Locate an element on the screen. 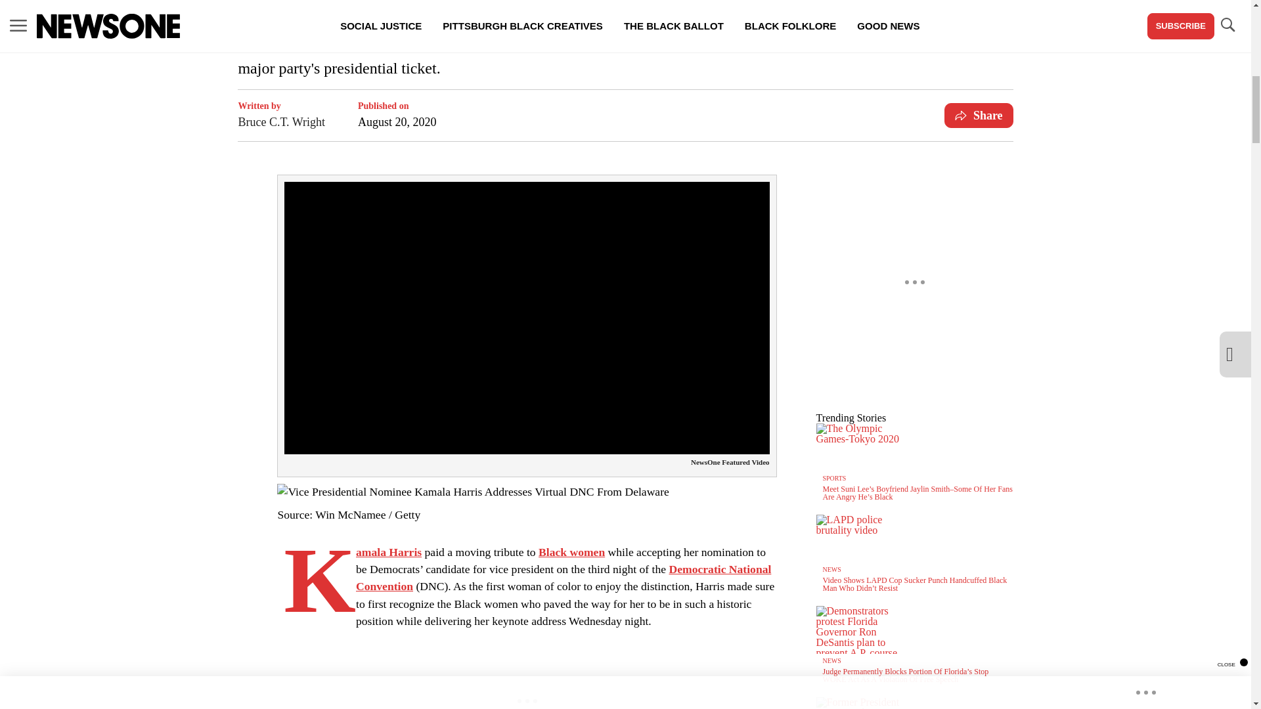 The width and height of the screenshot is (1261, 709). Share is located at coordinates (979, 116).